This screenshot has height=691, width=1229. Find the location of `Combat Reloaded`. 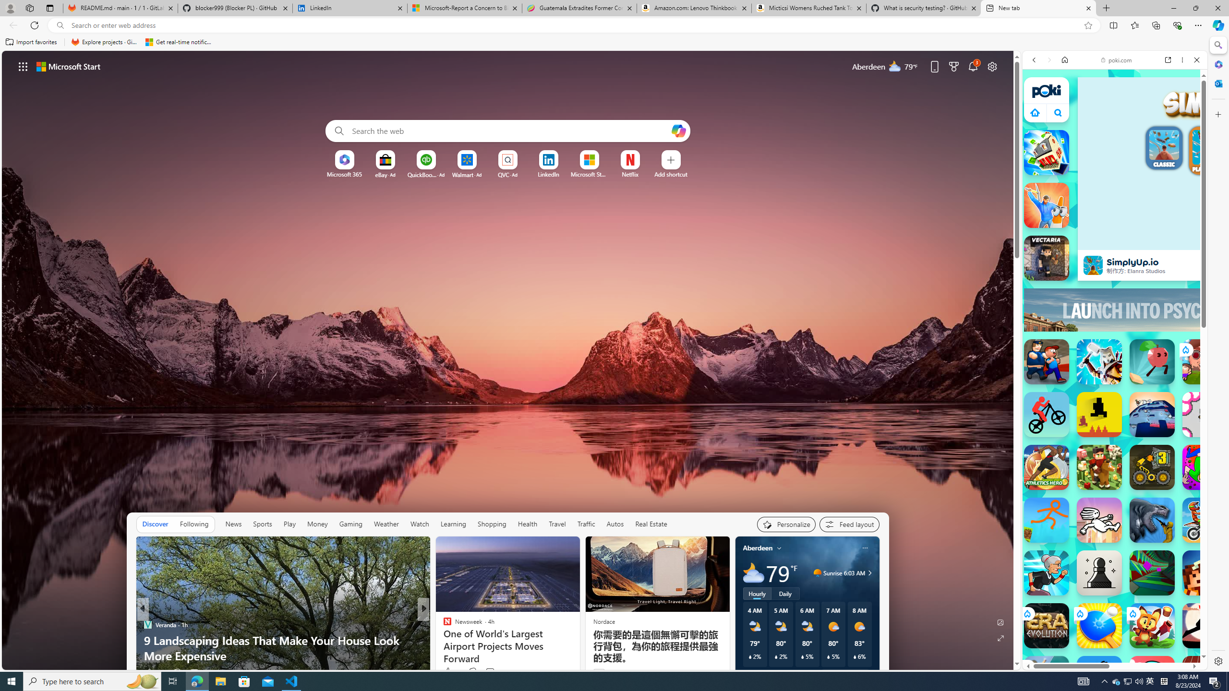

Combat Reloaded is located at coordinates (1139, 505).